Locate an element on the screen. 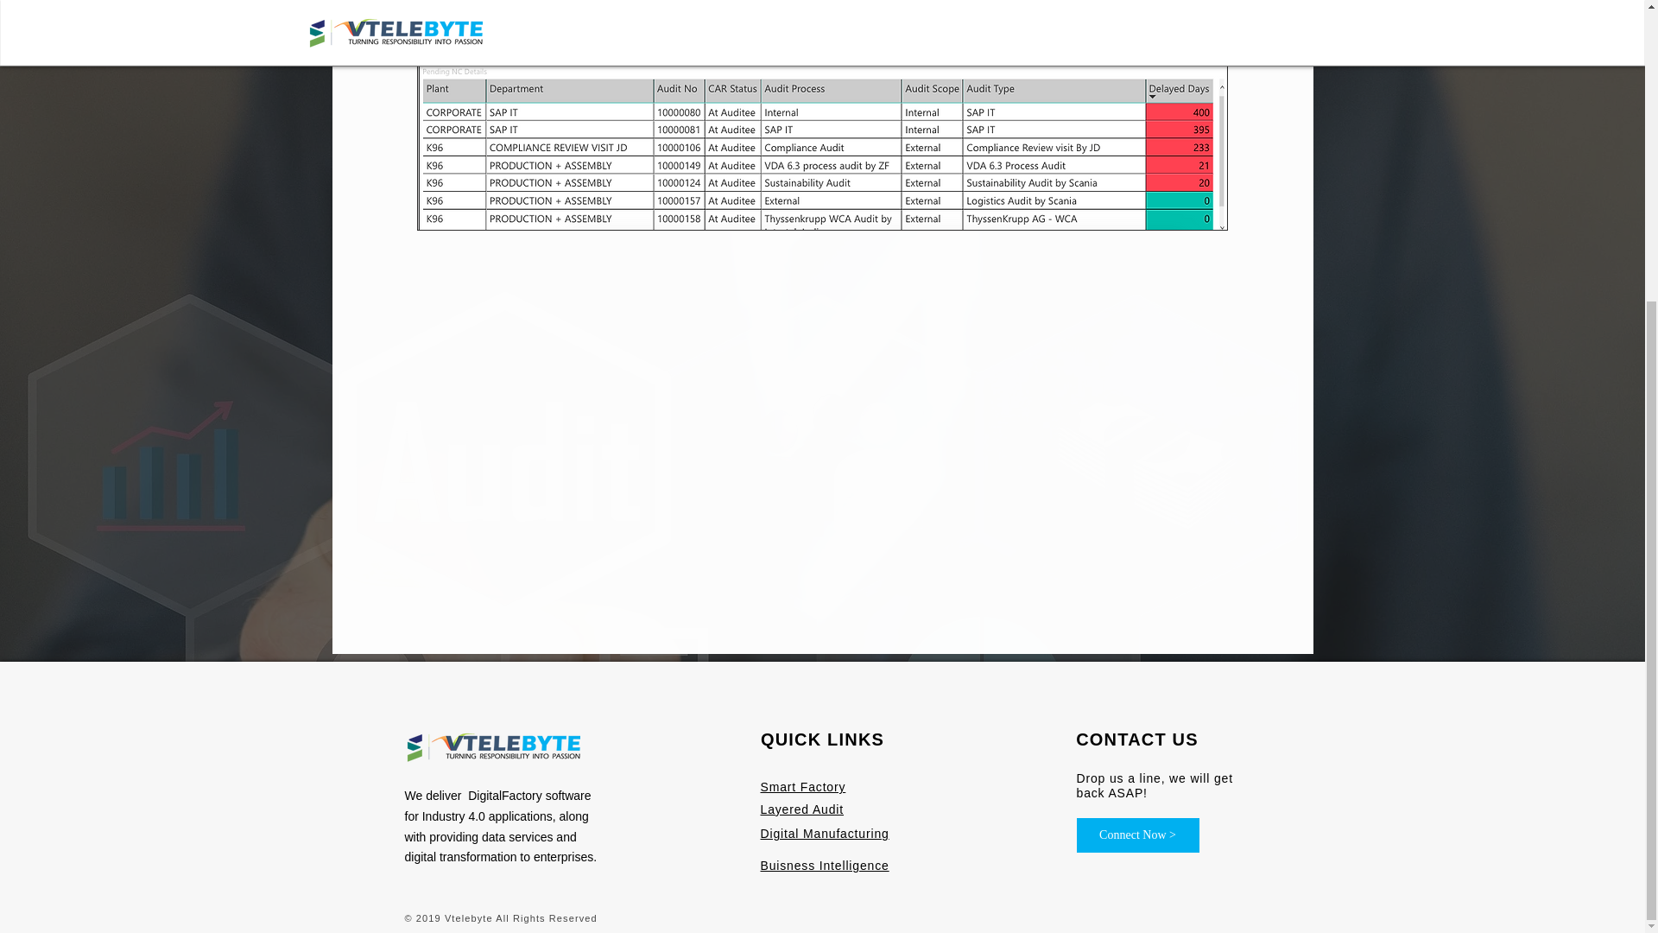  Layered Audit is located at coordinates (801, 809).